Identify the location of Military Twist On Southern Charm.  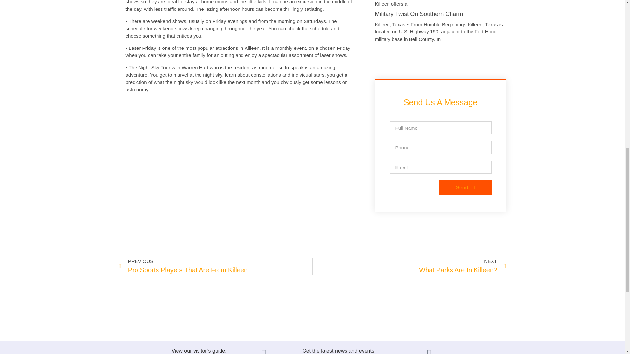
(465, 187).